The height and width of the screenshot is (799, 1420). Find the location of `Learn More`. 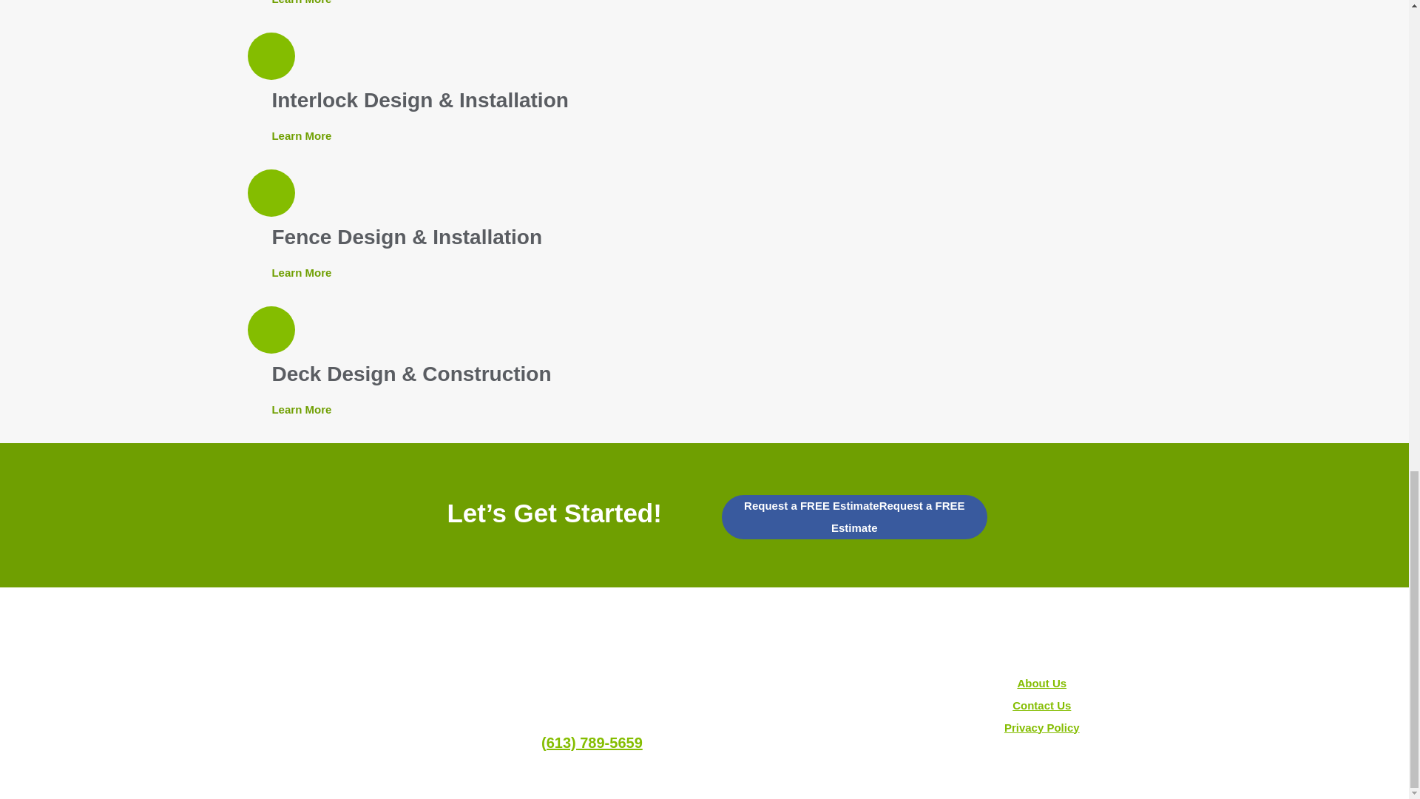

Learn More is located at coordinates (300, 409).